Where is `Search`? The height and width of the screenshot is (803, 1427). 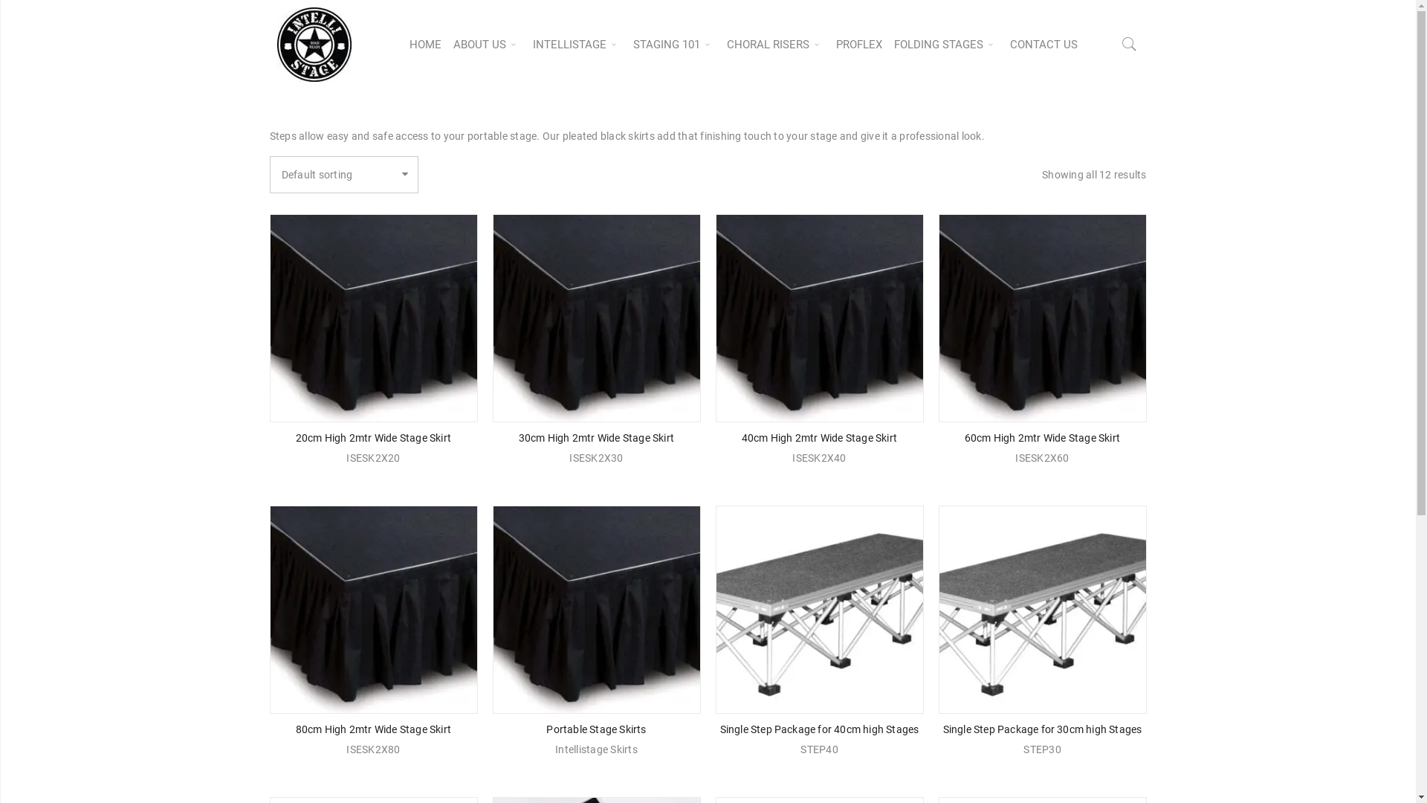 Search is located at coordinates (1129, 108).